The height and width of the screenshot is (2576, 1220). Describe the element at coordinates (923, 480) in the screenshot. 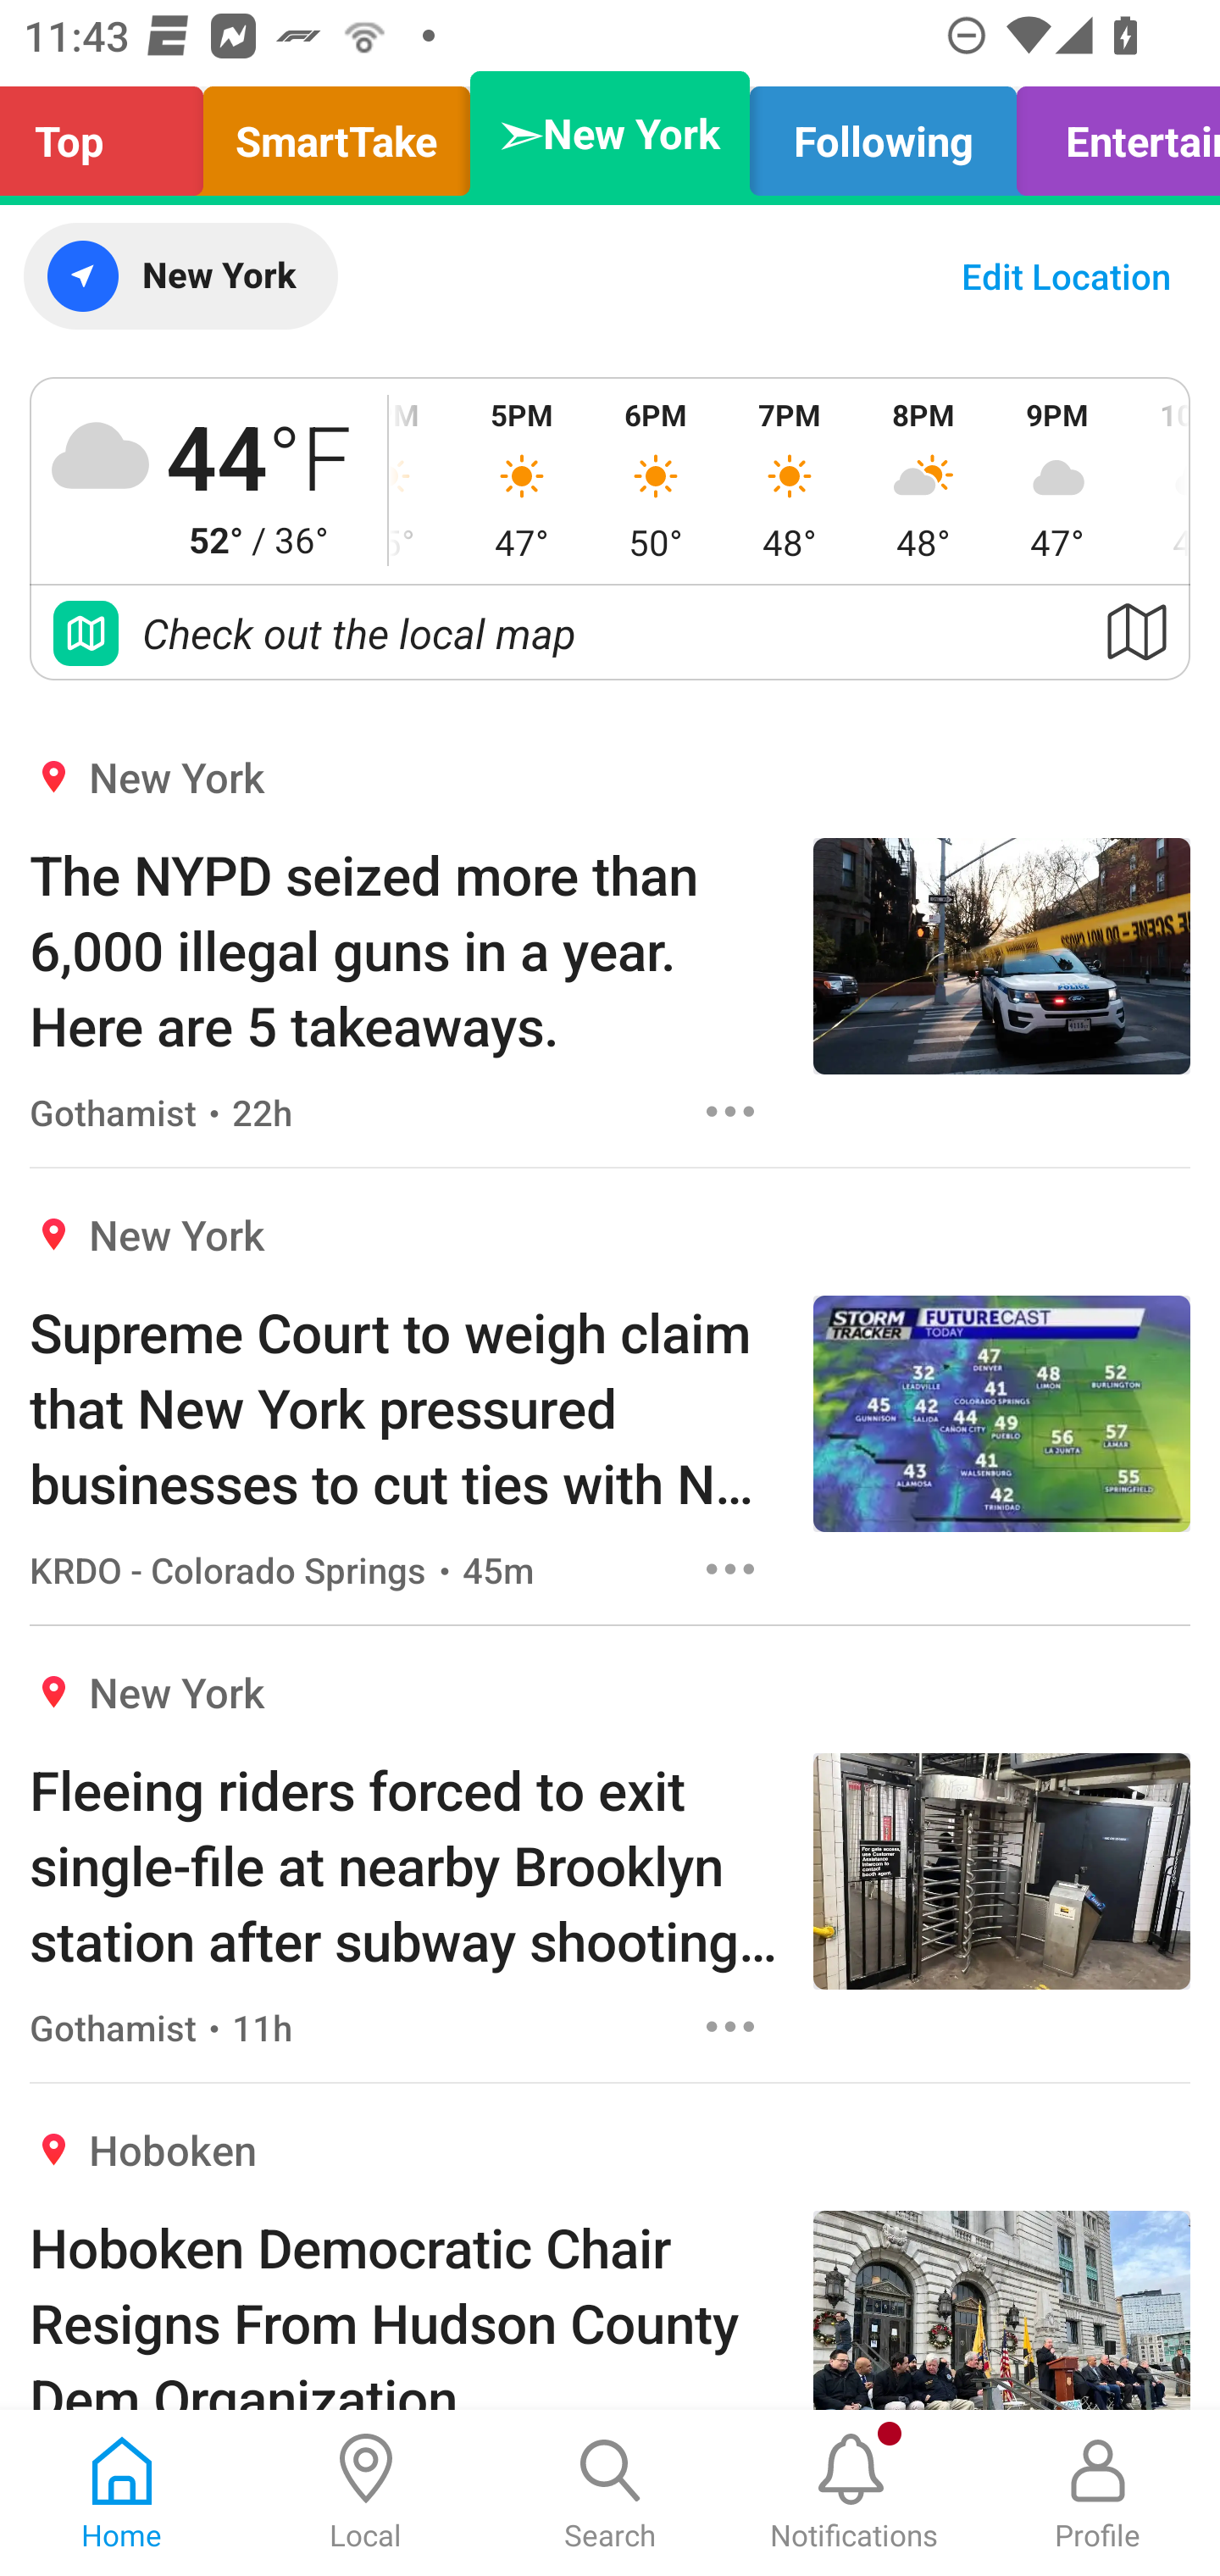

I see `8PM 48°` at that location.